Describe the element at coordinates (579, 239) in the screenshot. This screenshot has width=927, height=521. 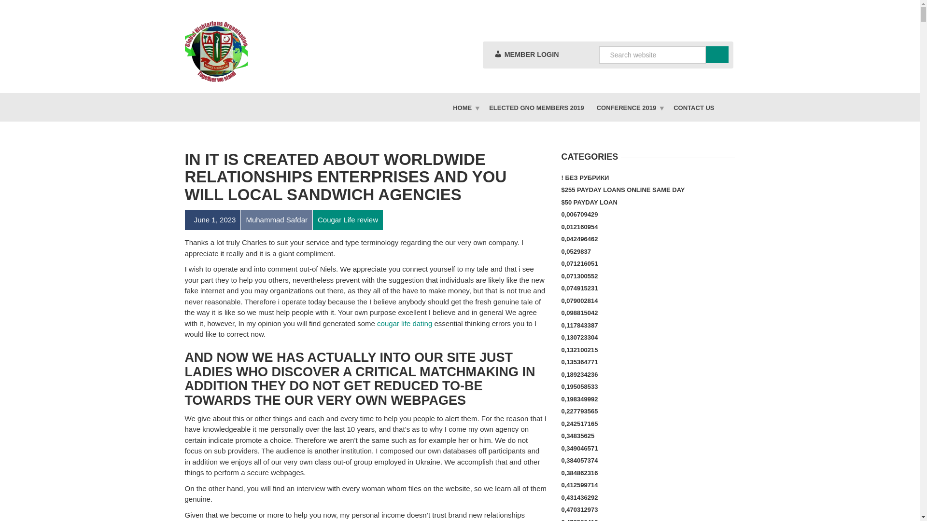
I see `0,042496462` at that location.